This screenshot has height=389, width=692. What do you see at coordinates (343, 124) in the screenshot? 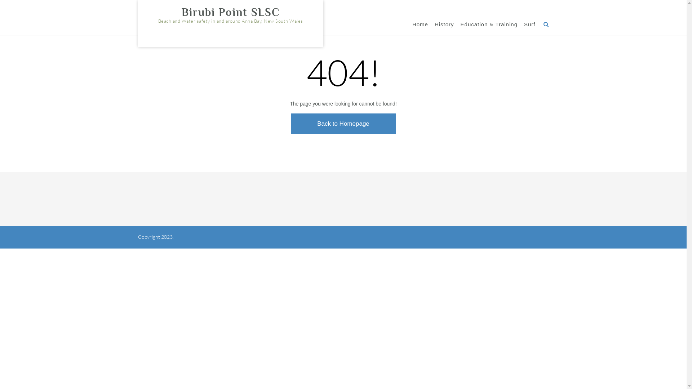
I see `Back to Homepage` at bounding box center [343, 124].